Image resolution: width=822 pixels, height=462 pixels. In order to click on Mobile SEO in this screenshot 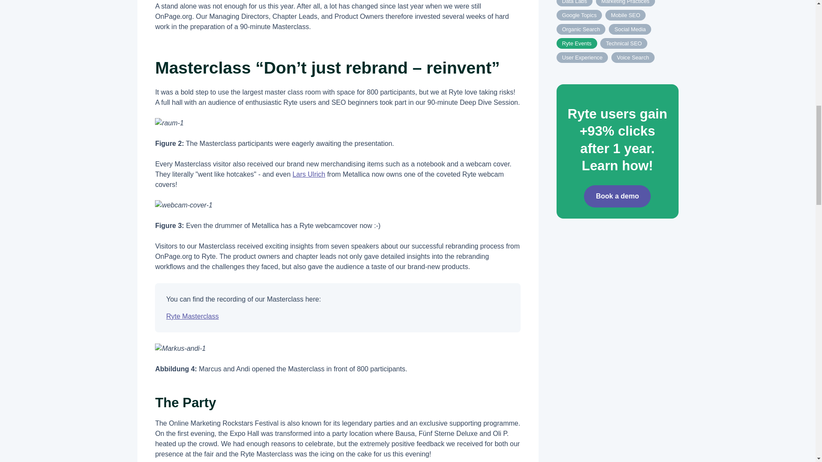, I will do `click(625, 15)`.